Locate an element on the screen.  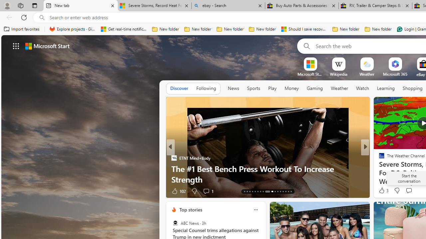
AutomationID: tab-13 is located at coordinates (244, 191).